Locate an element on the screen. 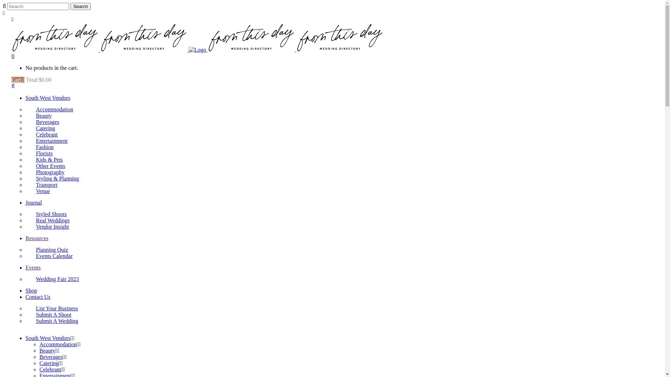 Image resolution: width=670 pixels, height=377 pixels. Fashion is located at coordinates (40, 147).